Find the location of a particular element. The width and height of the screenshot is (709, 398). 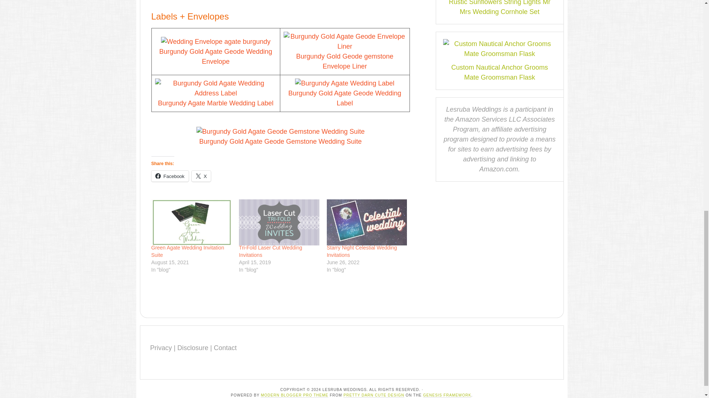

Green Agate Wedding Invitation Suite is located at coordinates (191, 222).